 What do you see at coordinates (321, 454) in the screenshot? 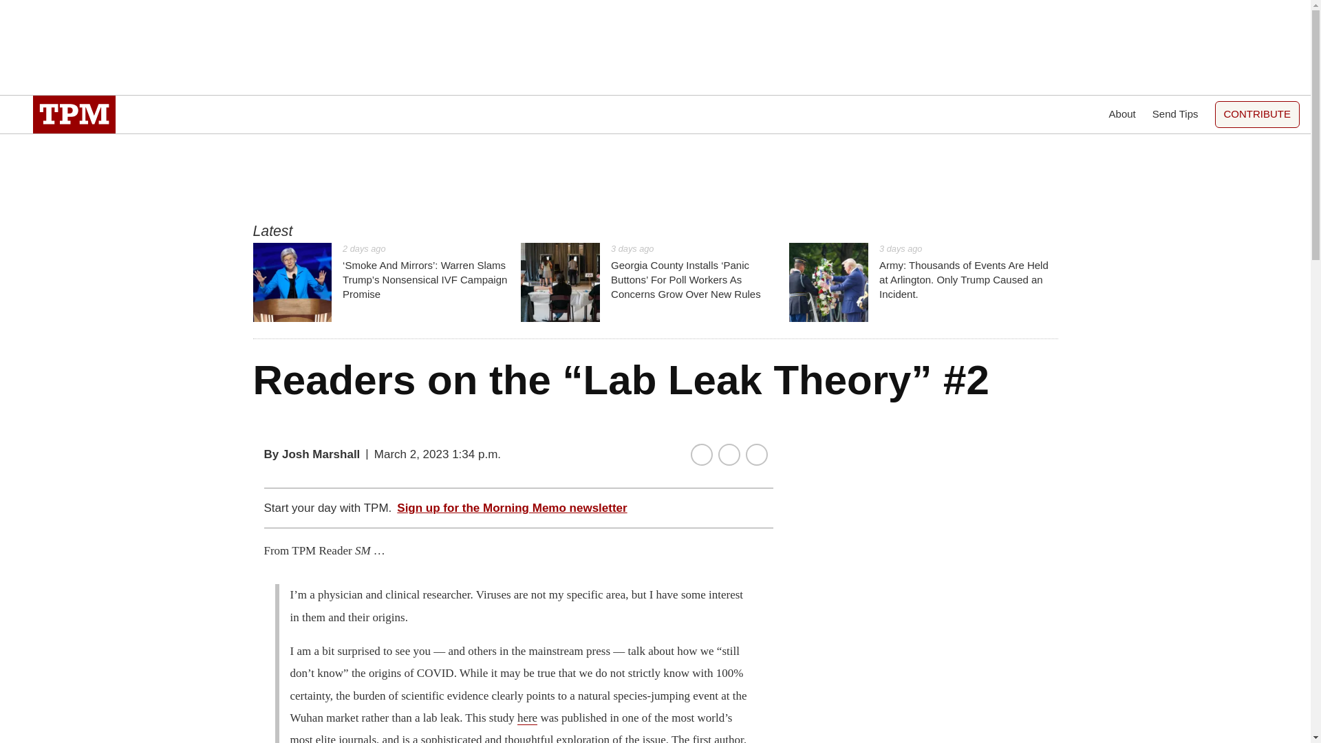
I see `Posts by Josh Marshall` at bounding box center [321, 454].